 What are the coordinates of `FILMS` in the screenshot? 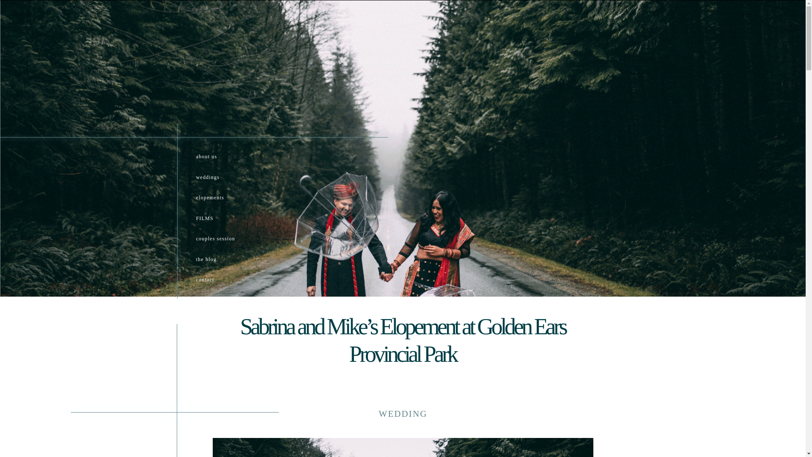 It's located at (235, 220).